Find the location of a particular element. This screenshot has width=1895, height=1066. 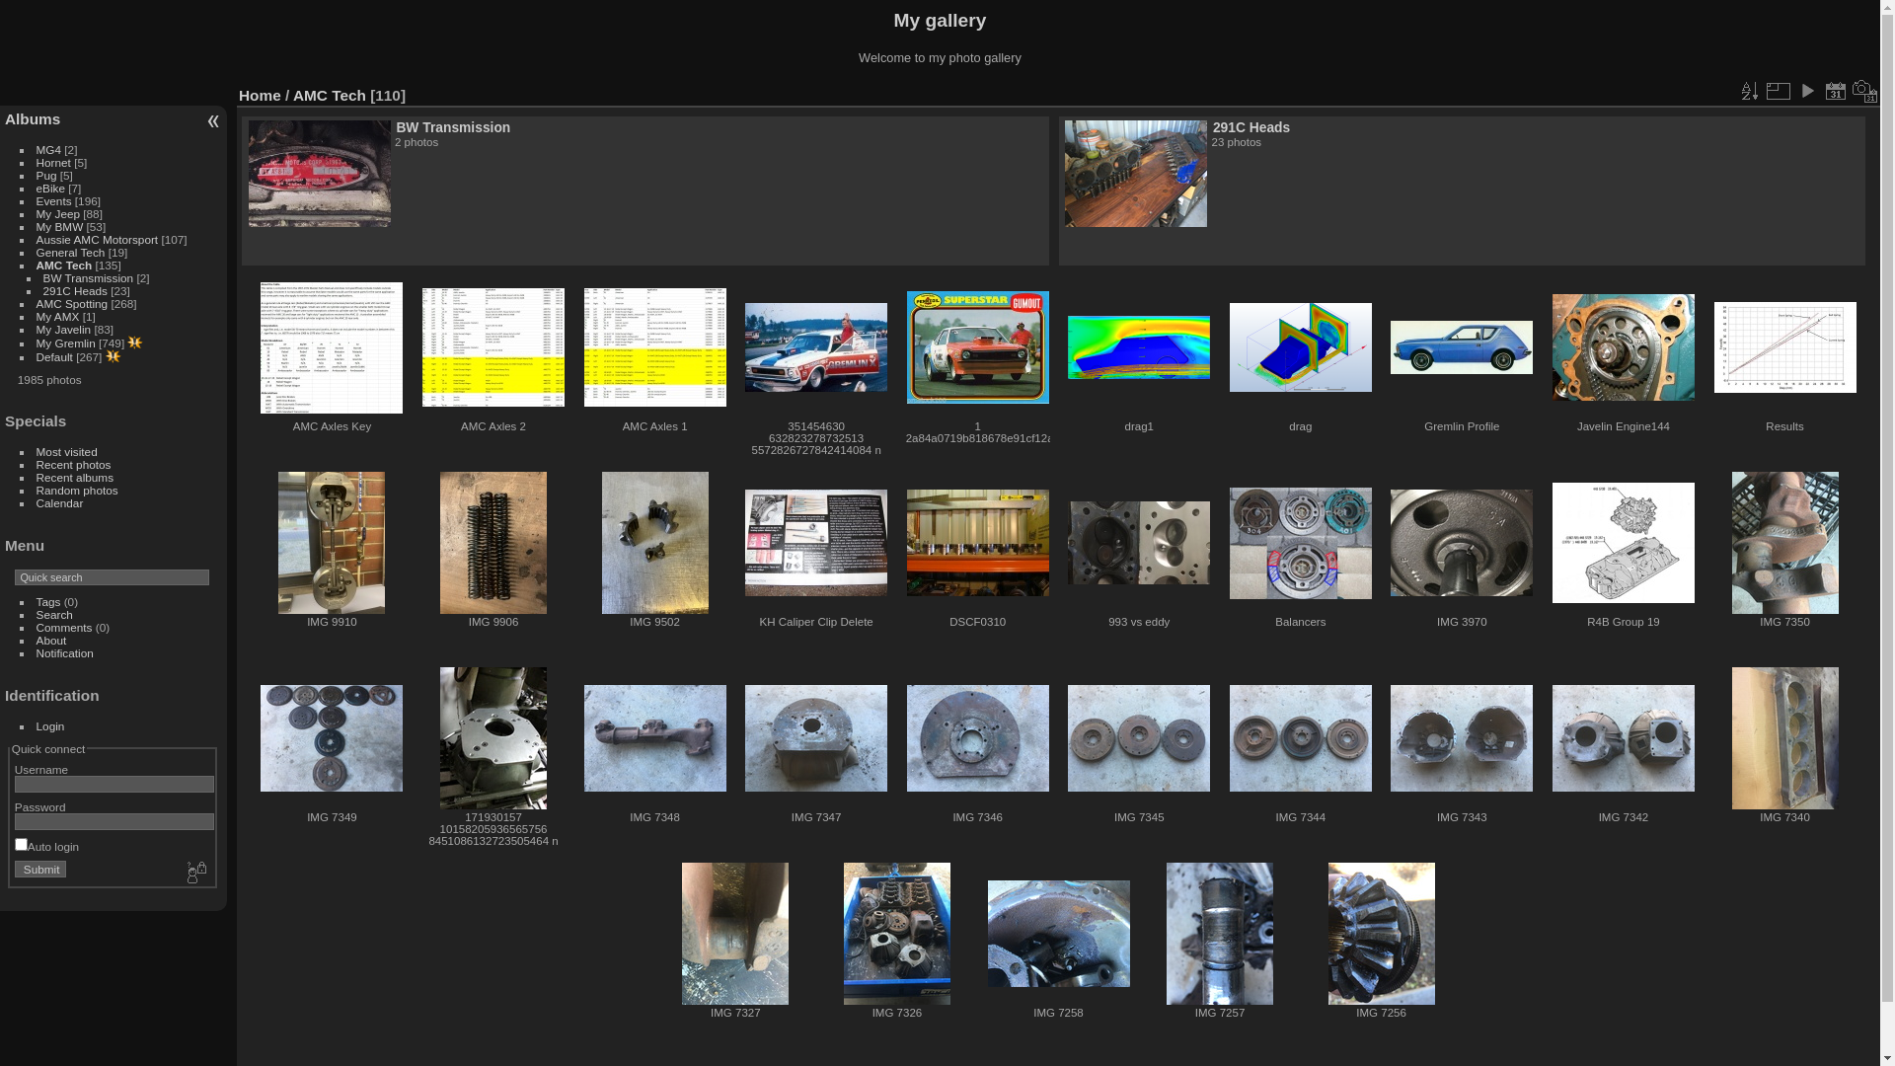

351454630 632823278732513 5572826727842414084 n (18 visits) is located at coordinates (816, 347).